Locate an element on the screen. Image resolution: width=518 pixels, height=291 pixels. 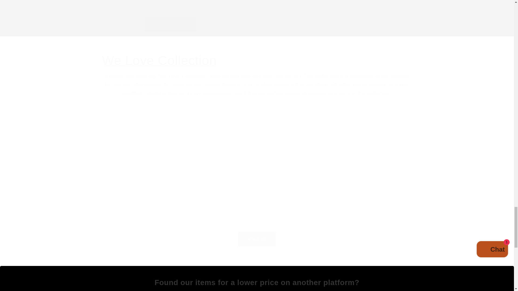
We Love Collection is located at coordinates (257, 60).